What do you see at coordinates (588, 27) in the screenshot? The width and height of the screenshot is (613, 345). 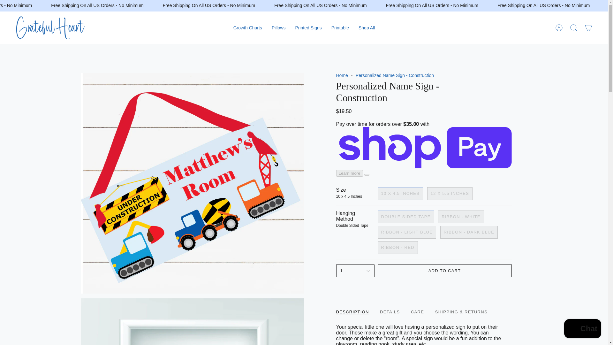 I see `Cart` at bounding box center [588, 27].